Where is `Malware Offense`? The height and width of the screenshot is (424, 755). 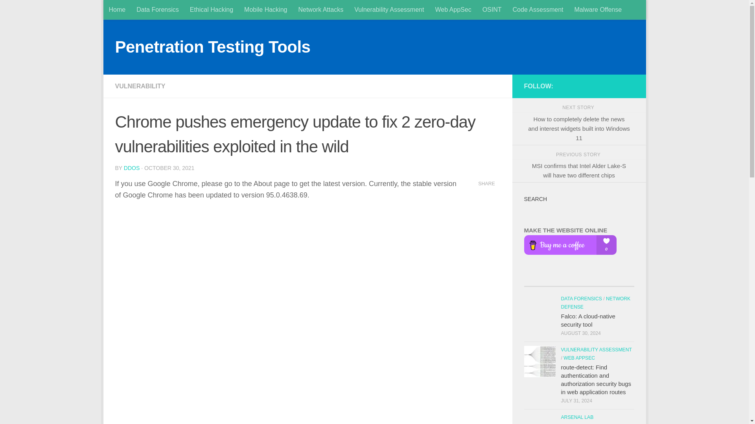 Malware Offense is located at coordinates (598, 9).